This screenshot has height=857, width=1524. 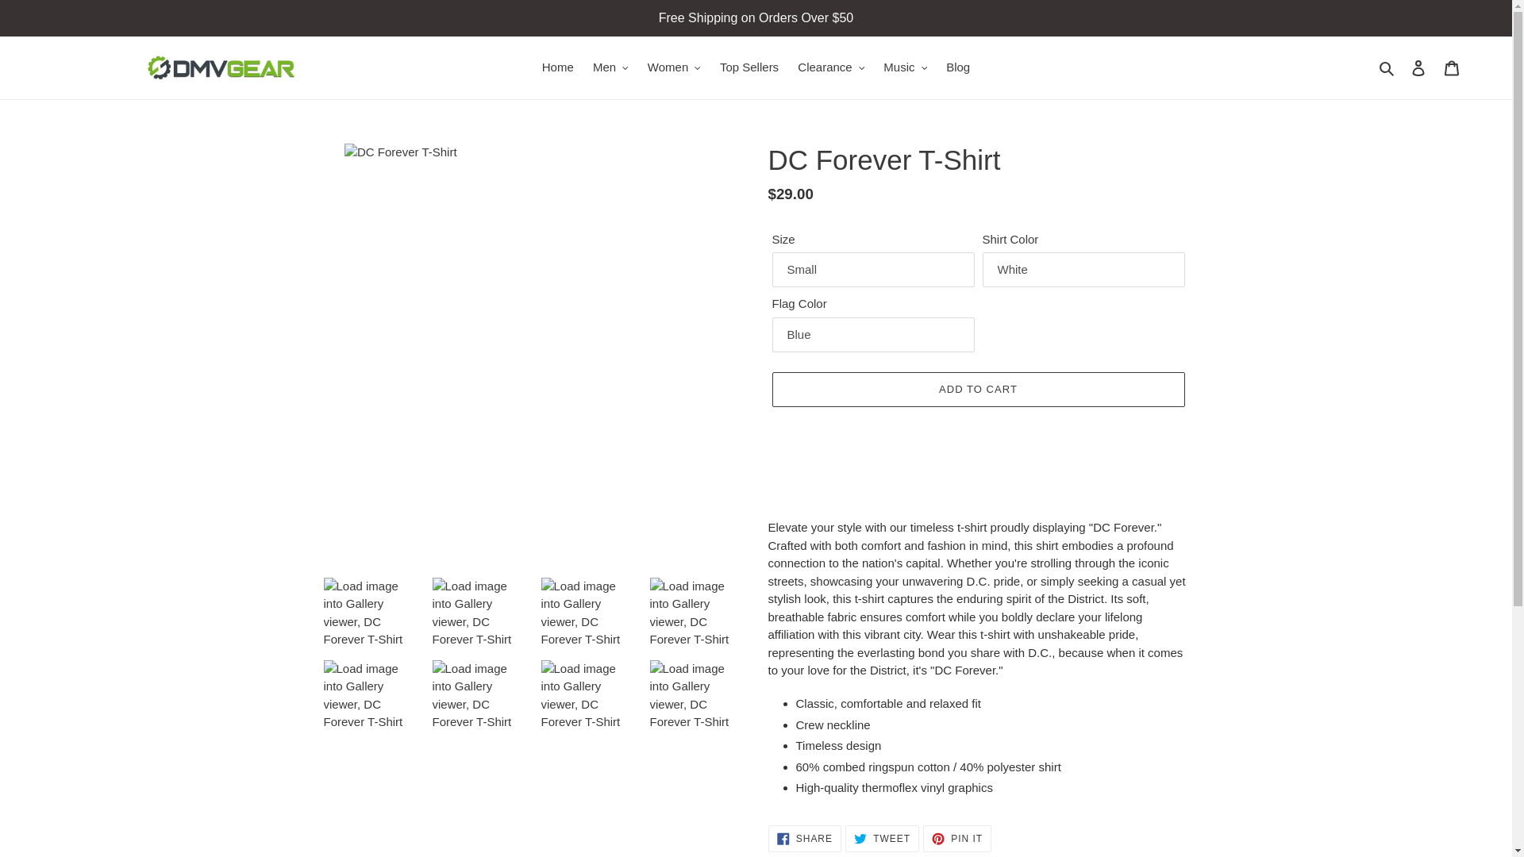 I want to click on Clearance, so click(x=830, y=68).